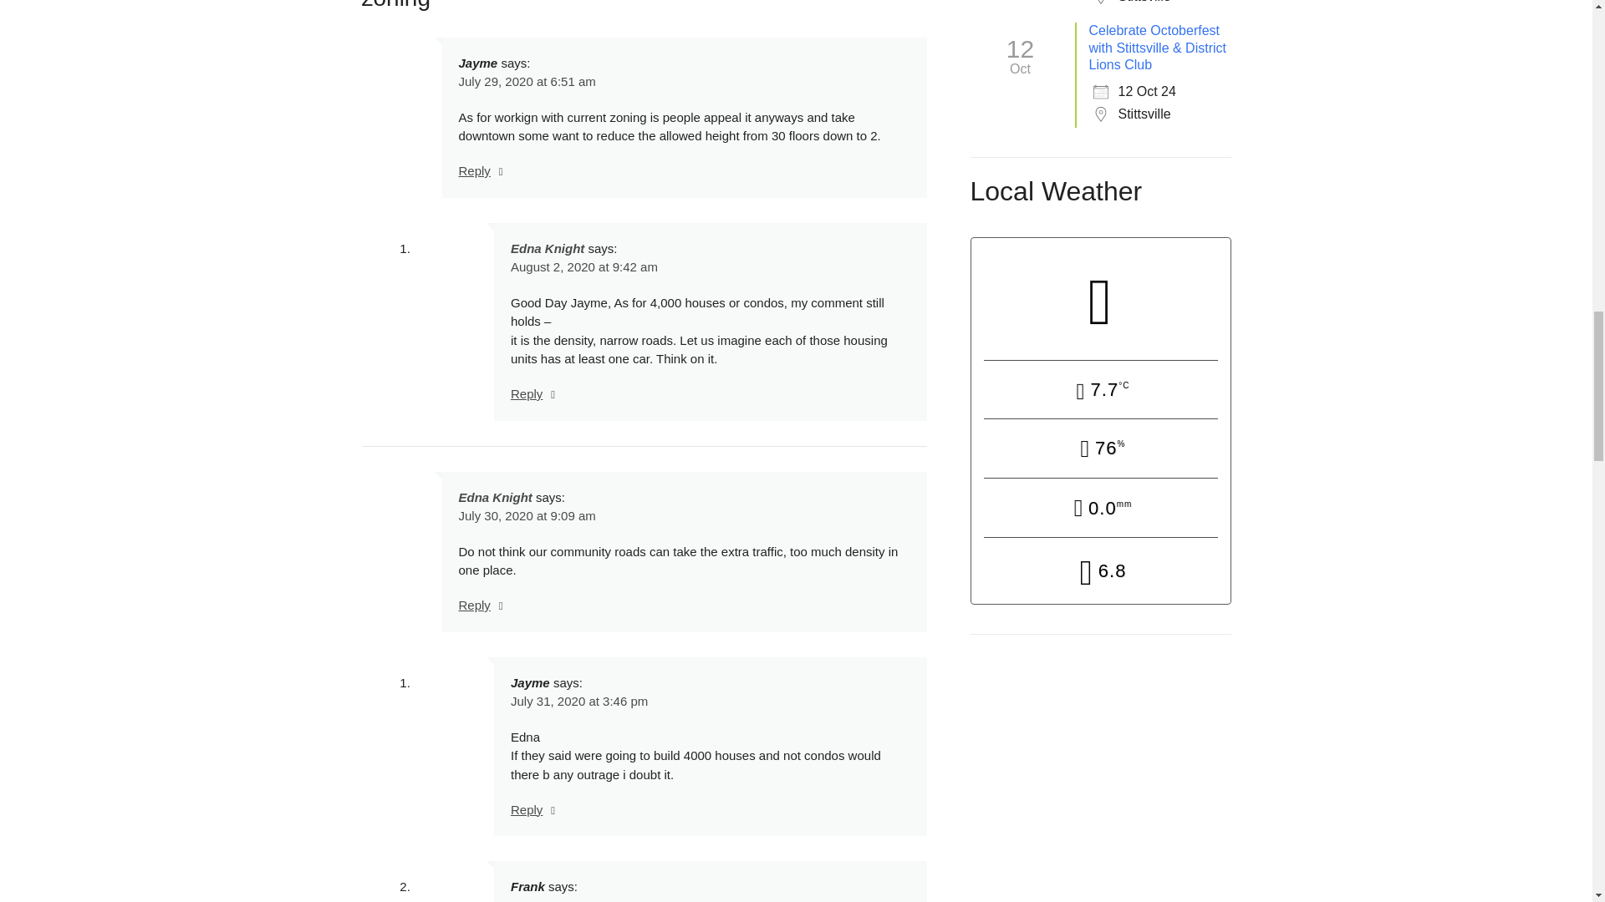 The width and height of the screenshot is (1605, 902). I want to click on Rainfall, so click(1100, 509).